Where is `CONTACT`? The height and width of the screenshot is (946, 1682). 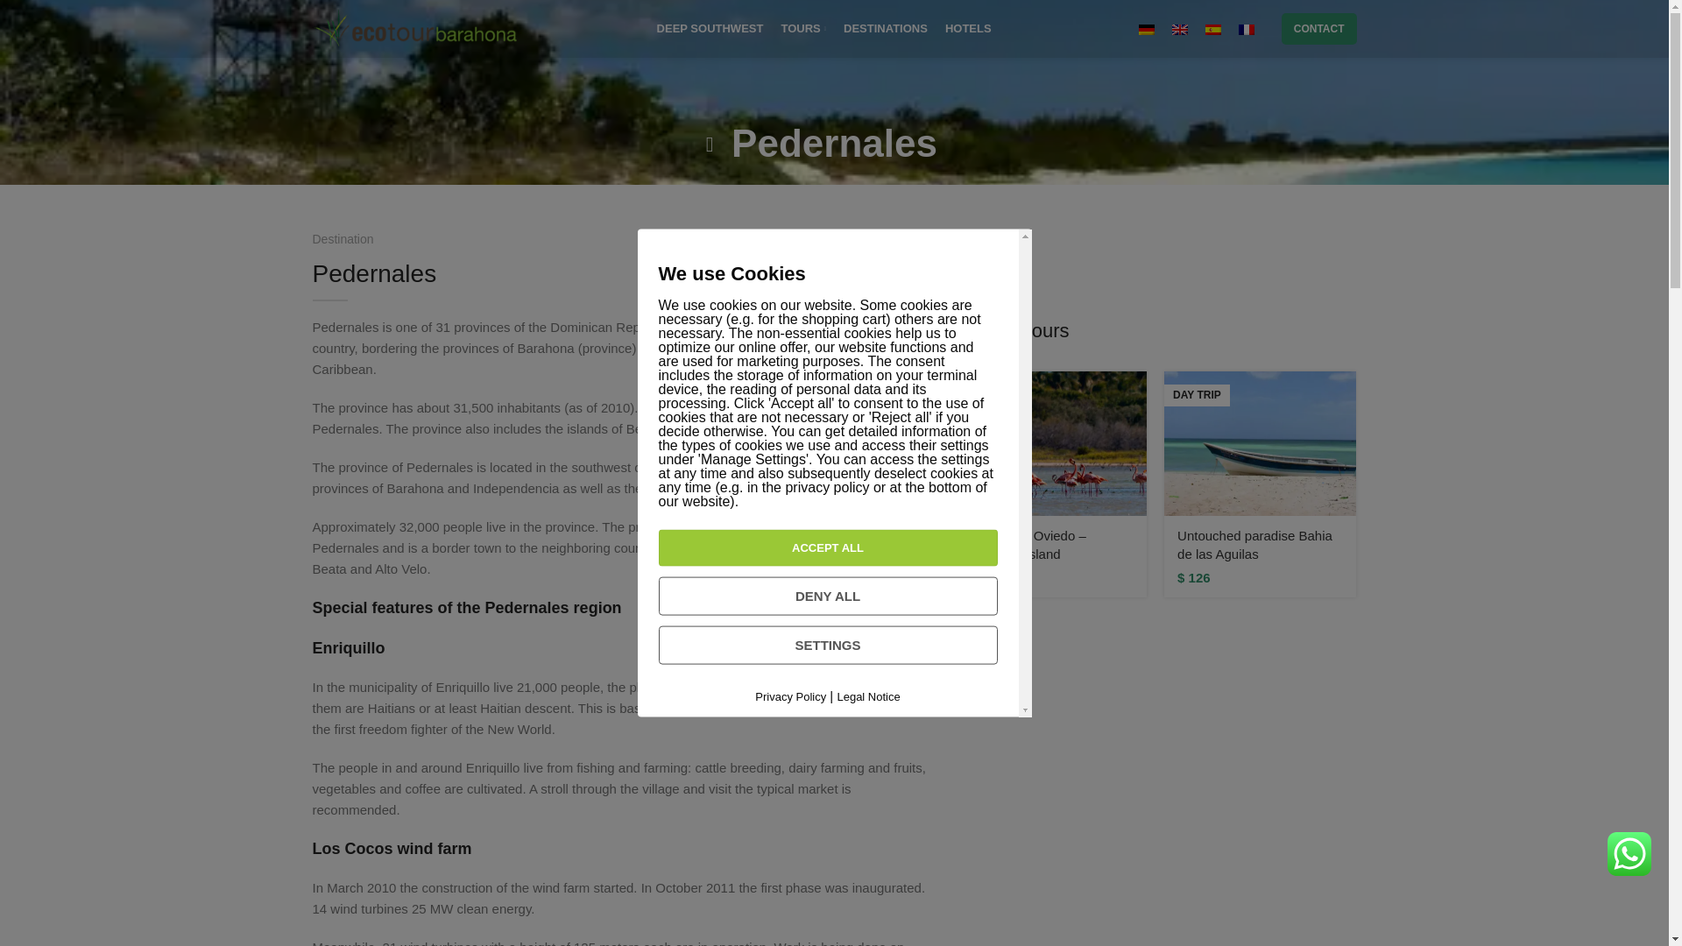
CONTACT is located at coordinates (1319, 28).